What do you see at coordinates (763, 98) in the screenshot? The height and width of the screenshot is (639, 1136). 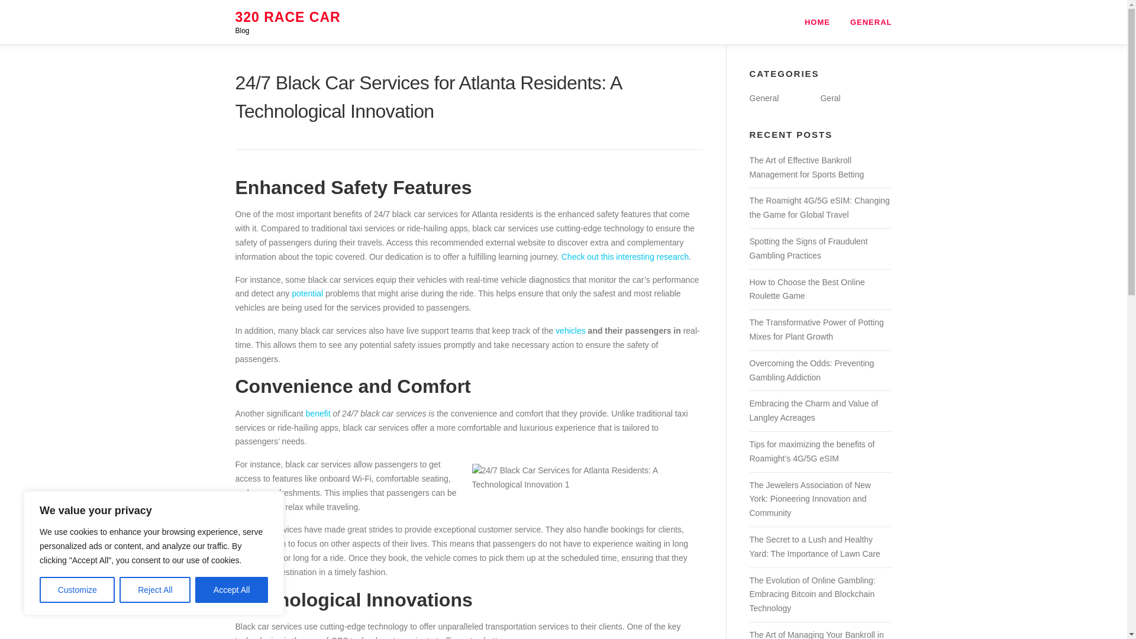 I see `General` at bounding box center [763, 98].